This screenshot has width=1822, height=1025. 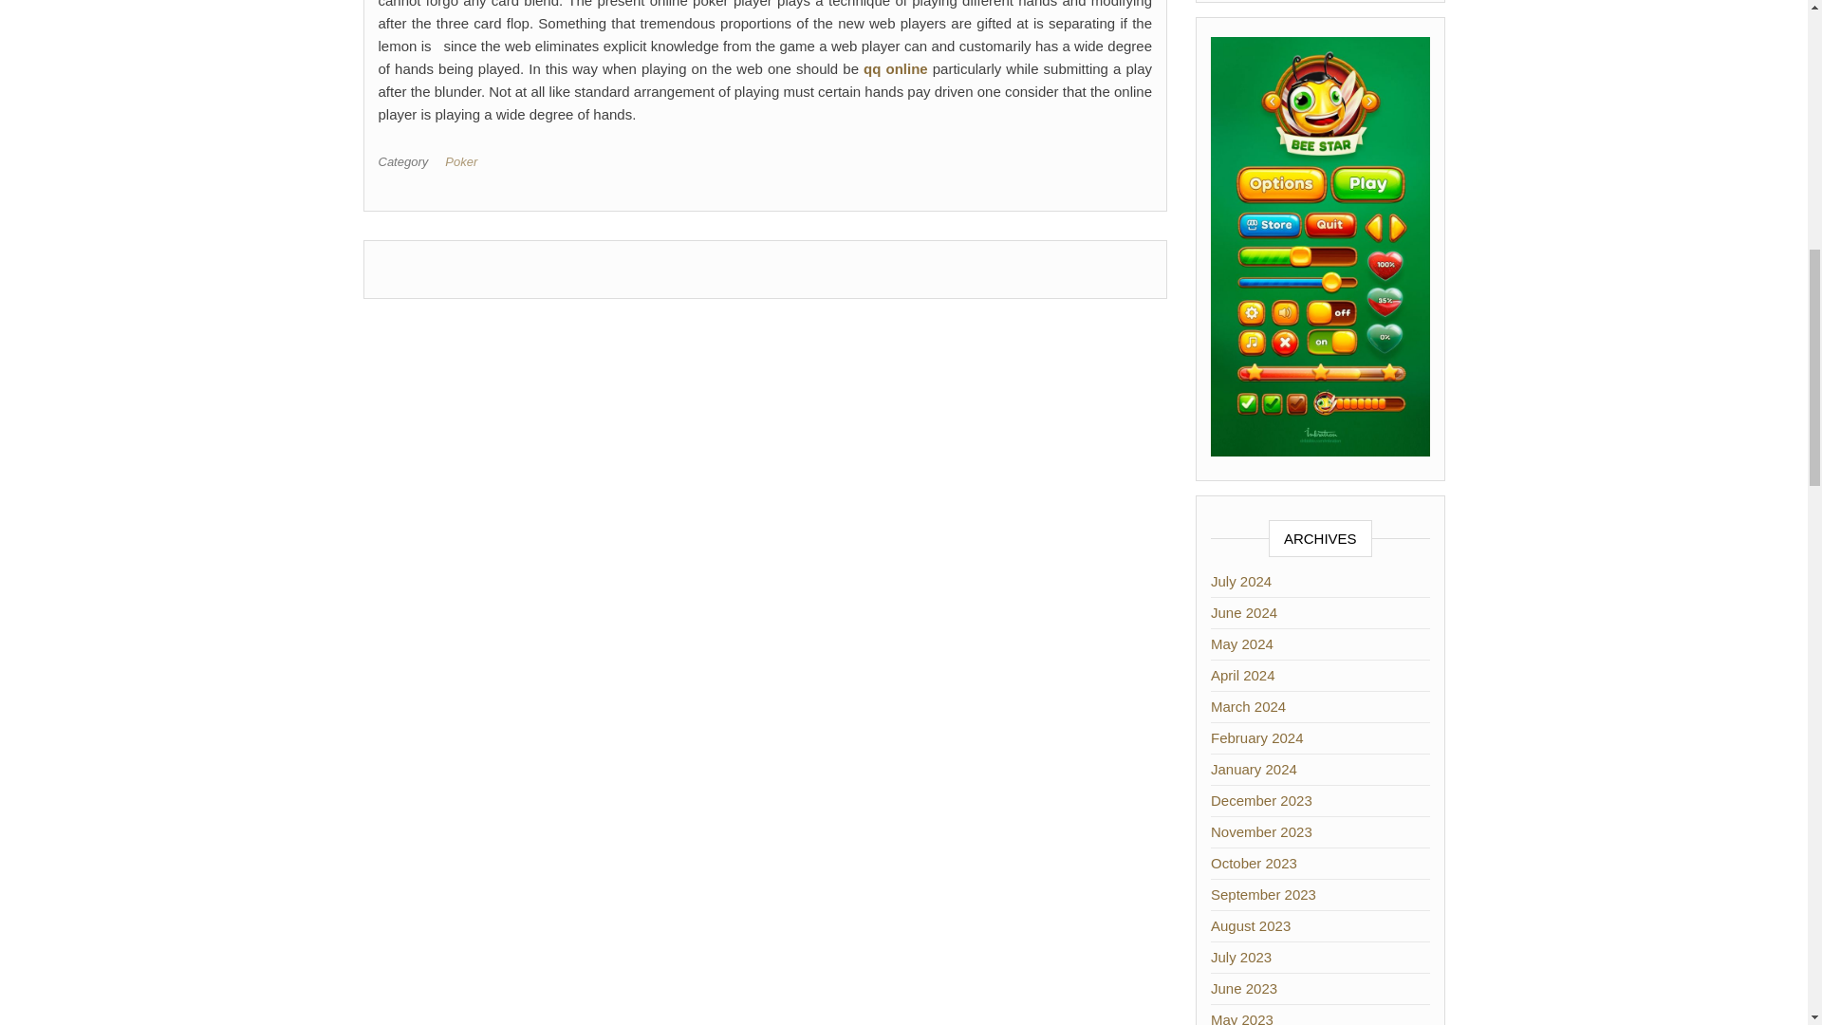 What do you see at coordinates (896, 68) in the screenshot?
I see `qq online` at bounding box center [896, 68].